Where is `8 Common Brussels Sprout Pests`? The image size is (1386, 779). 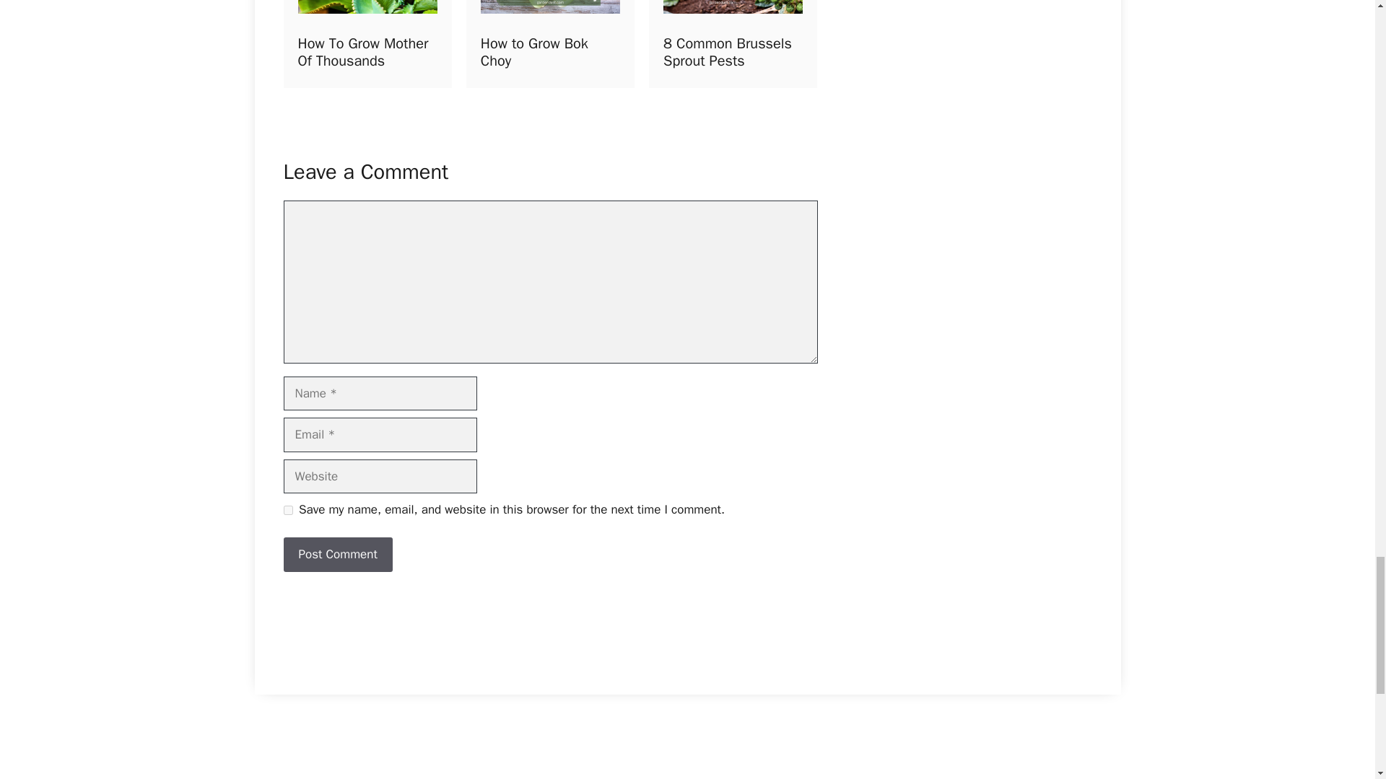 8 Common Brussels Sprout Pests is located at coordinates (726, 44).